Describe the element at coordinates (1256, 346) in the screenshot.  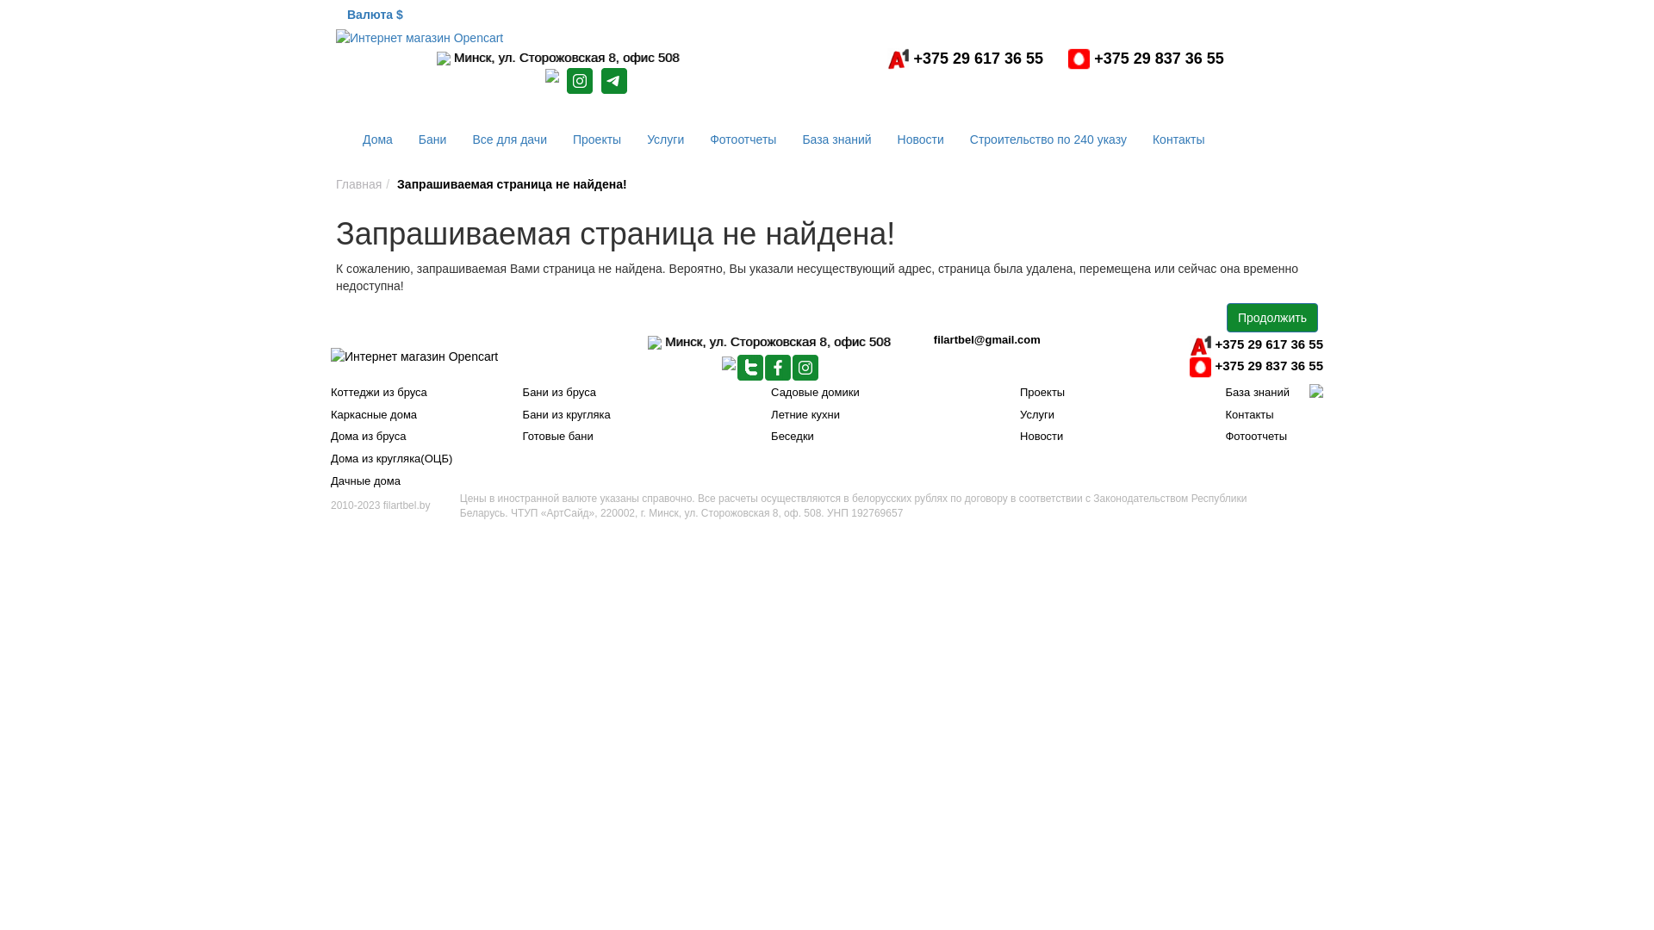
I see `+375 29 617 36 55` at that location.